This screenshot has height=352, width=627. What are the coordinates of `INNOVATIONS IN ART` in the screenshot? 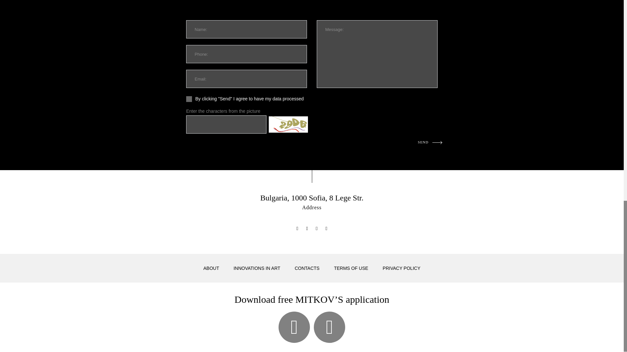 It's located at (257, 268).